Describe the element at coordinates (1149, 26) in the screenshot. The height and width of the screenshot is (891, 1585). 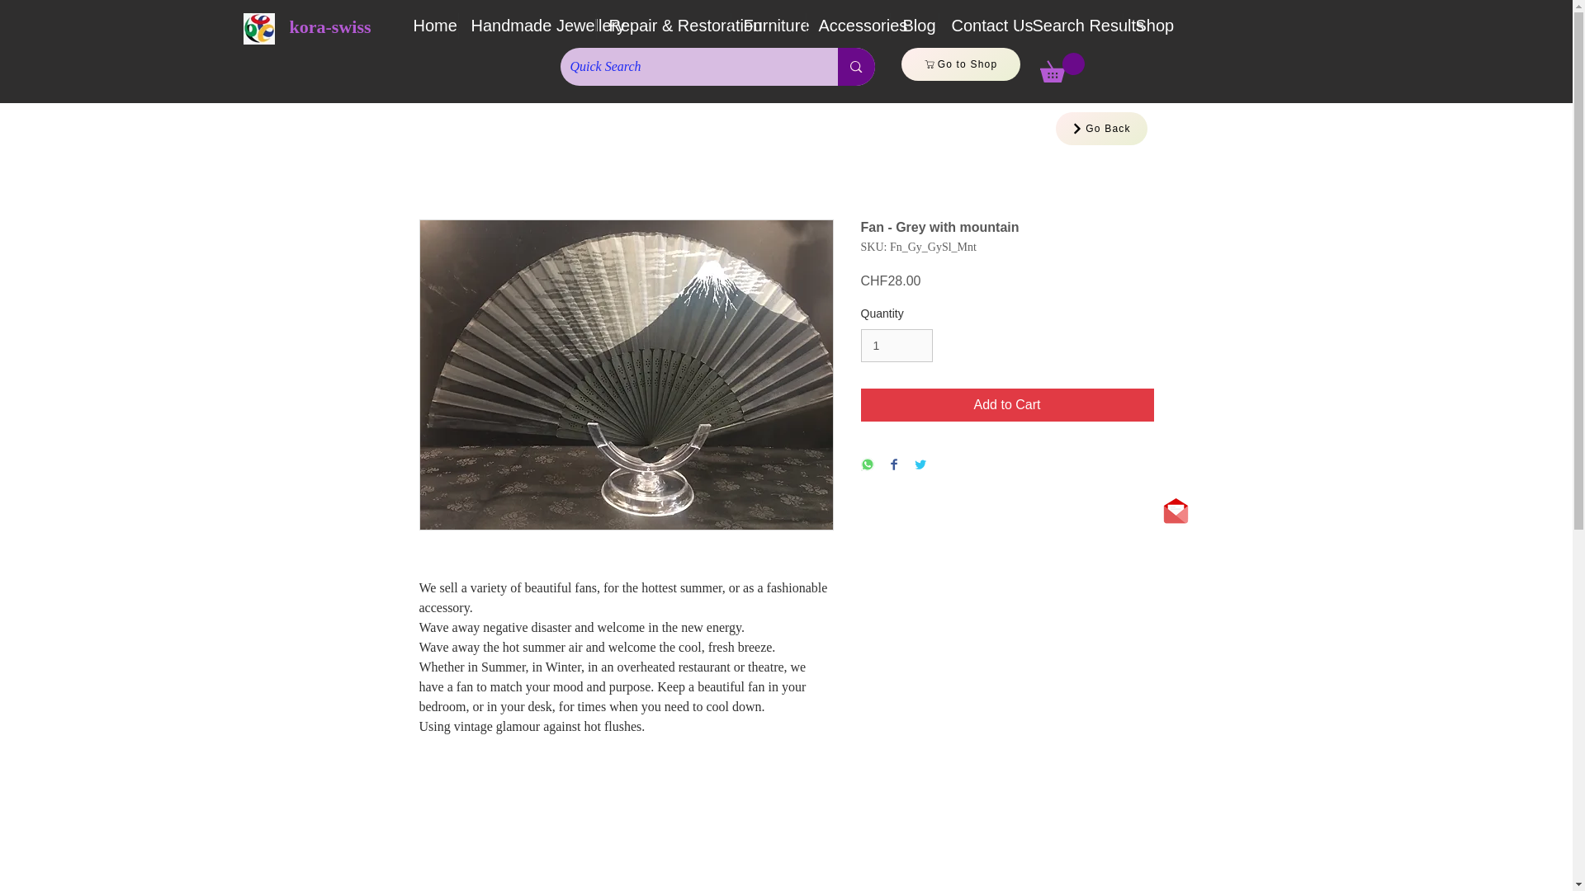
I see `Shop` at that location.